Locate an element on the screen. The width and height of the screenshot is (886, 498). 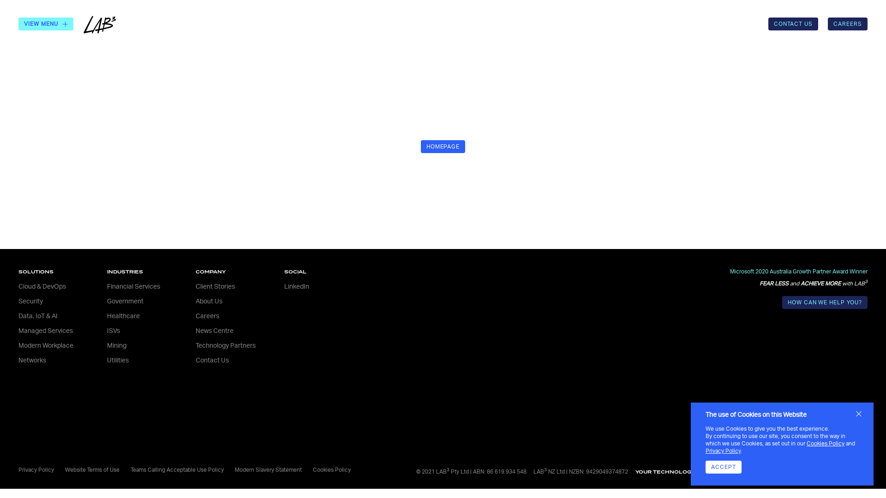
News Centre is located at coordinates (215, 331).